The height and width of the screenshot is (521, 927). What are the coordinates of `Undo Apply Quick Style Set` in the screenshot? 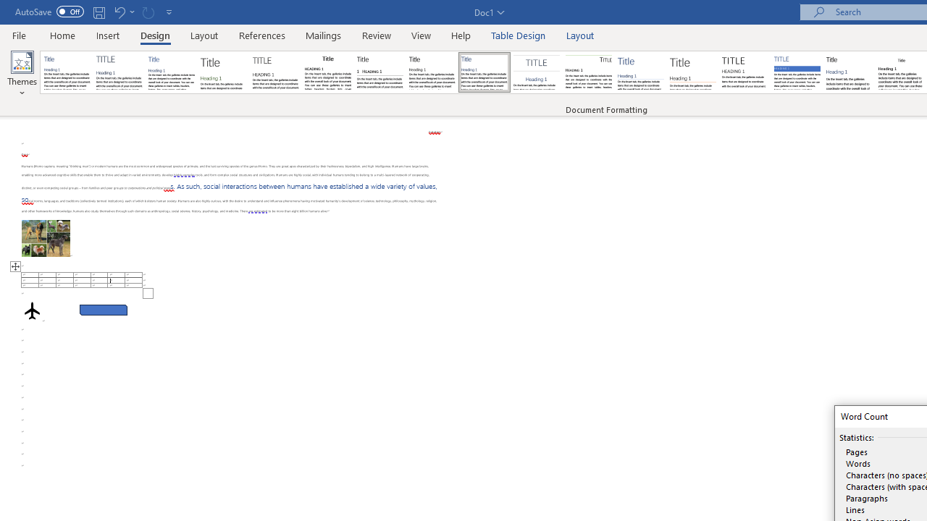 It's located at (123, 12).